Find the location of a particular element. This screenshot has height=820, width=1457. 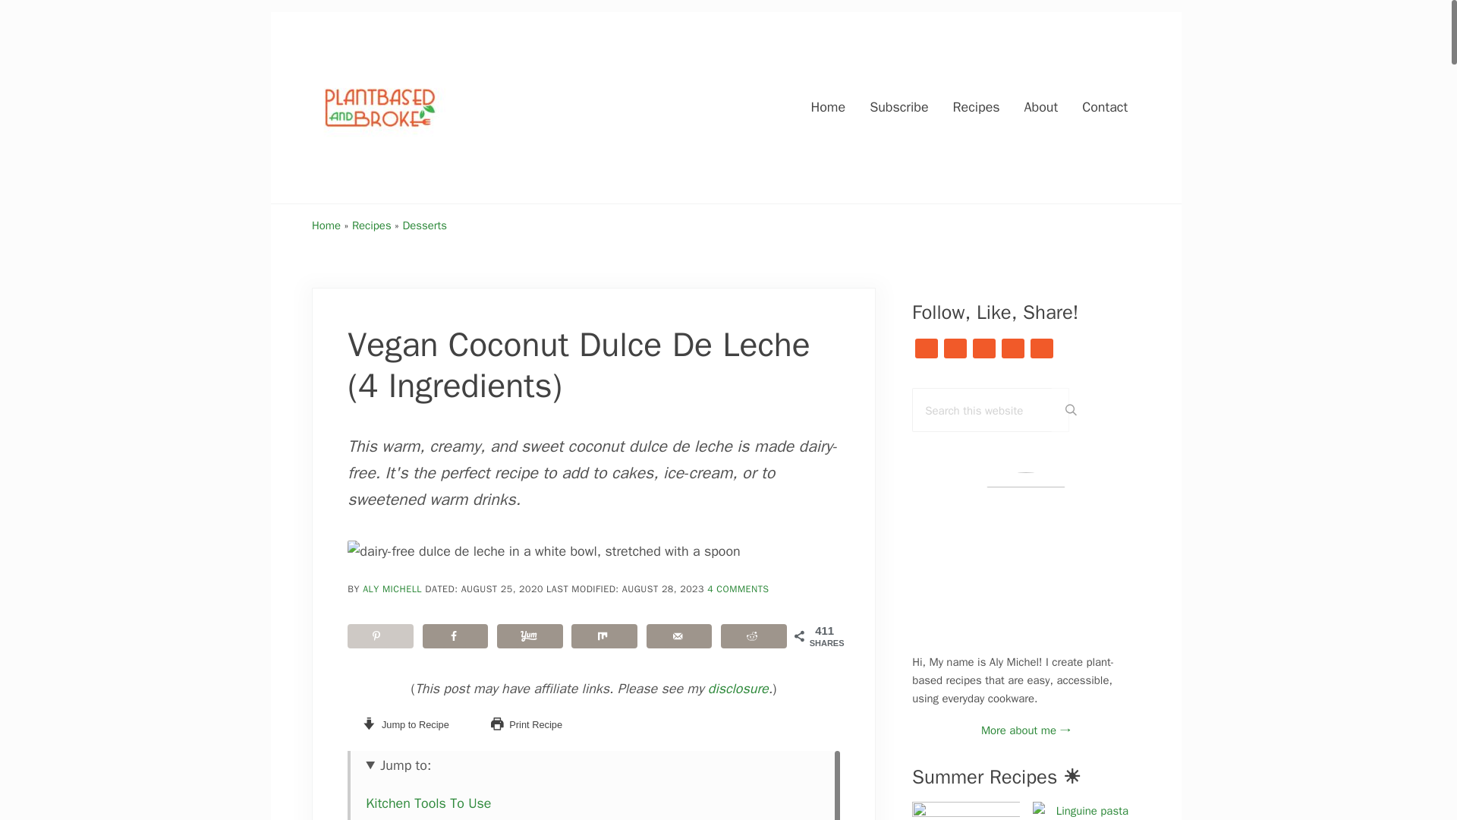

Desserts is located at coordinates (425, 225).